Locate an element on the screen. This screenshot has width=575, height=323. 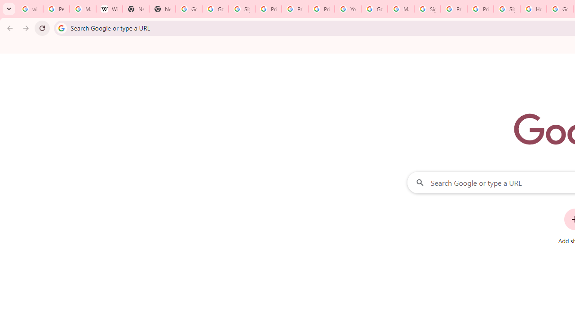
Sign in - Google Accounts is located at coordinates (507, 9).